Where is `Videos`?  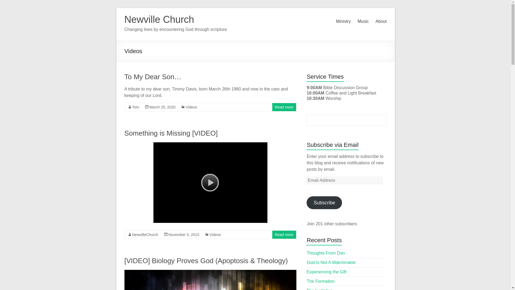 Videos is located at coordinates (191, 107).